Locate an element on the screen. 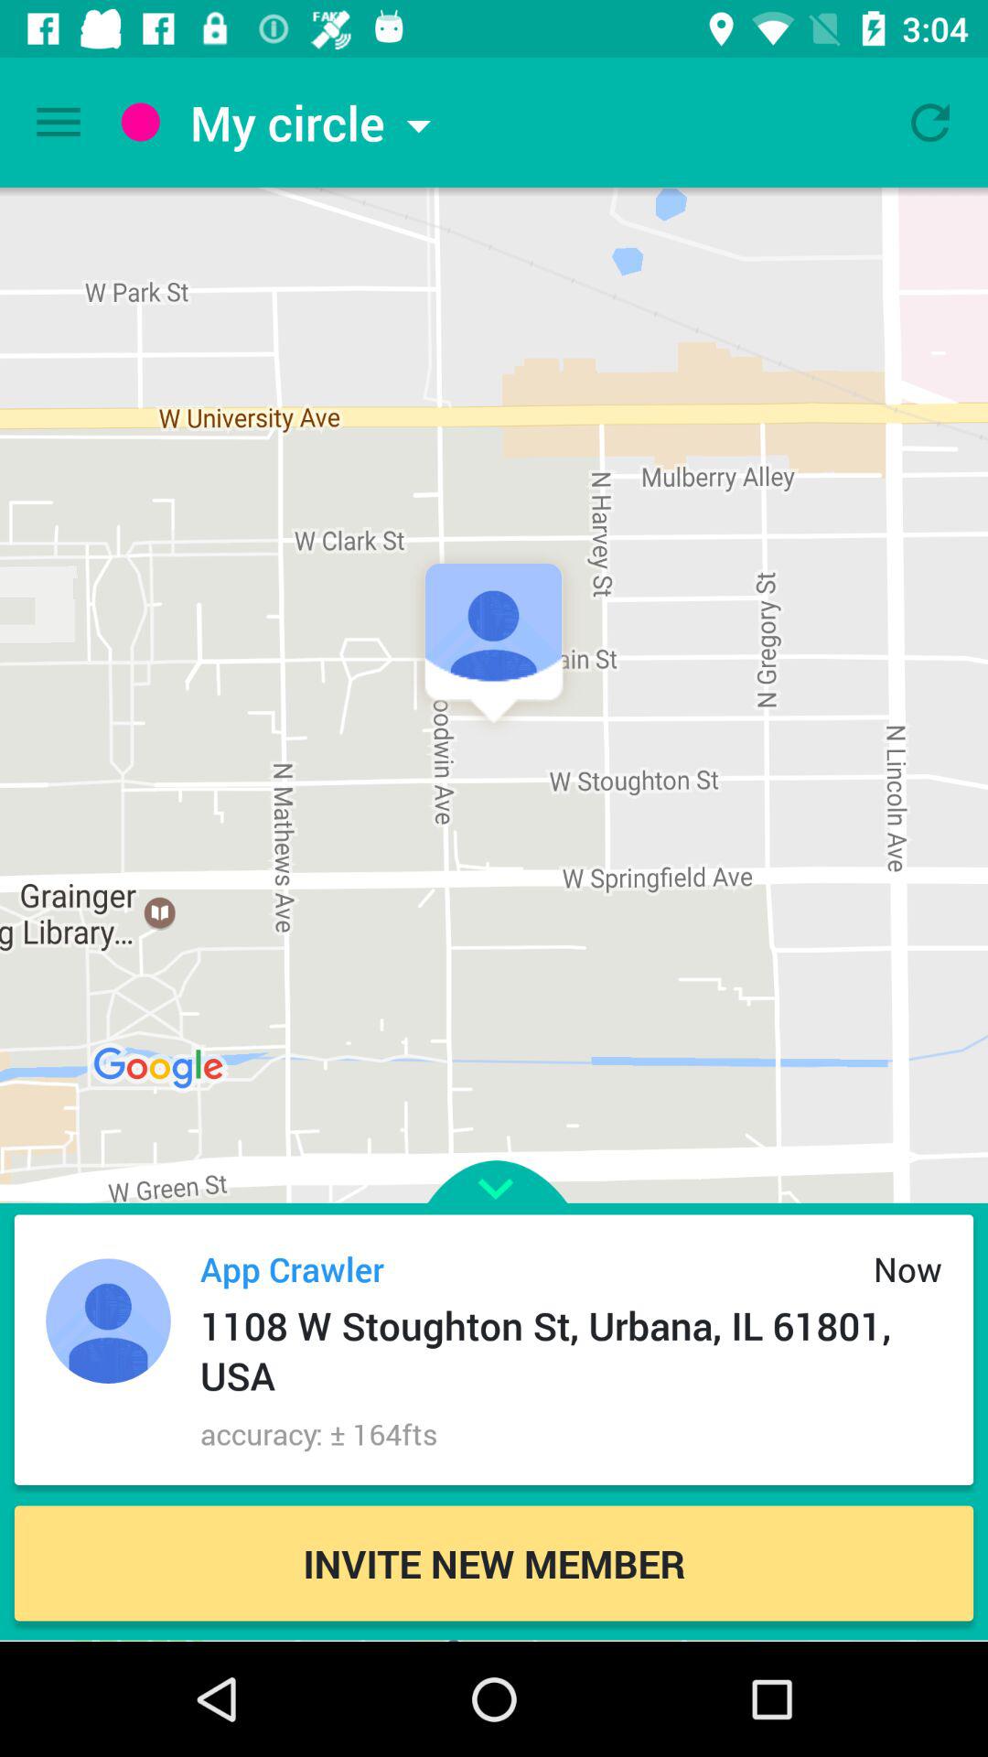 This screenshot has width=988, height=1757. refresh page is located at coordinates (930, 123).